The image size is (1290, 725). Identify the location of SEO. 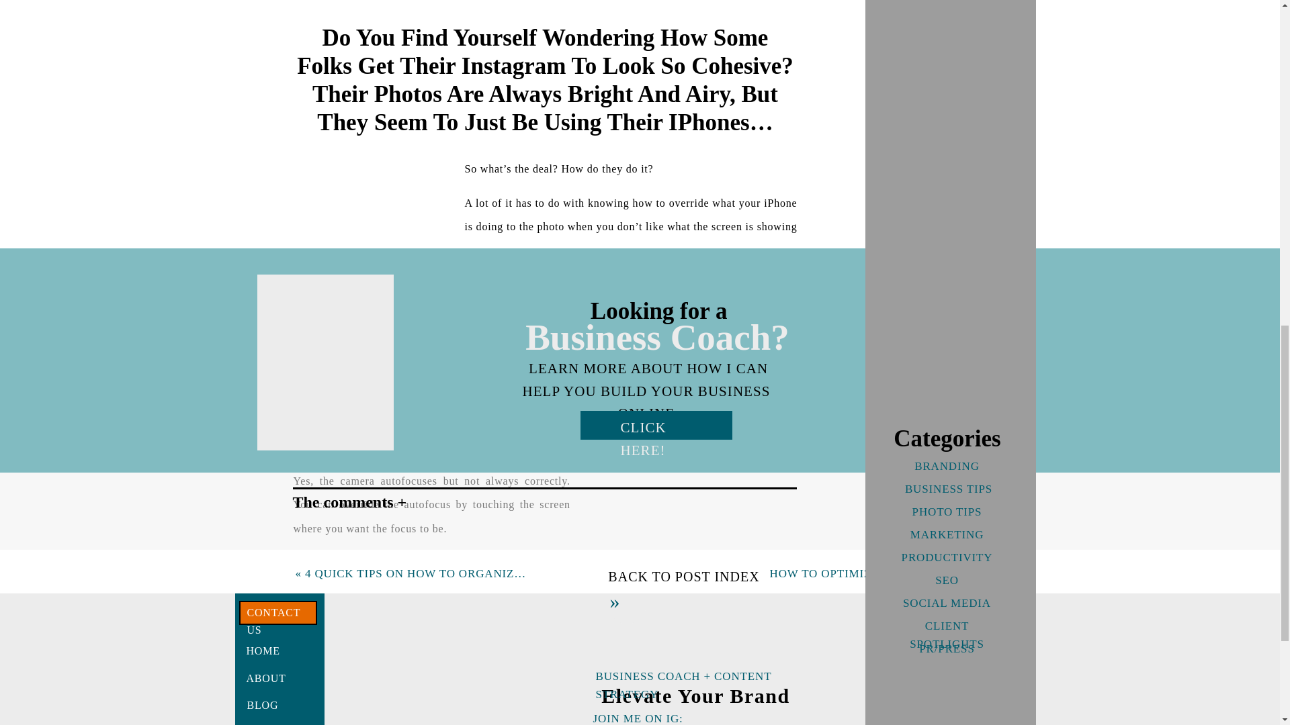
(947, 583).